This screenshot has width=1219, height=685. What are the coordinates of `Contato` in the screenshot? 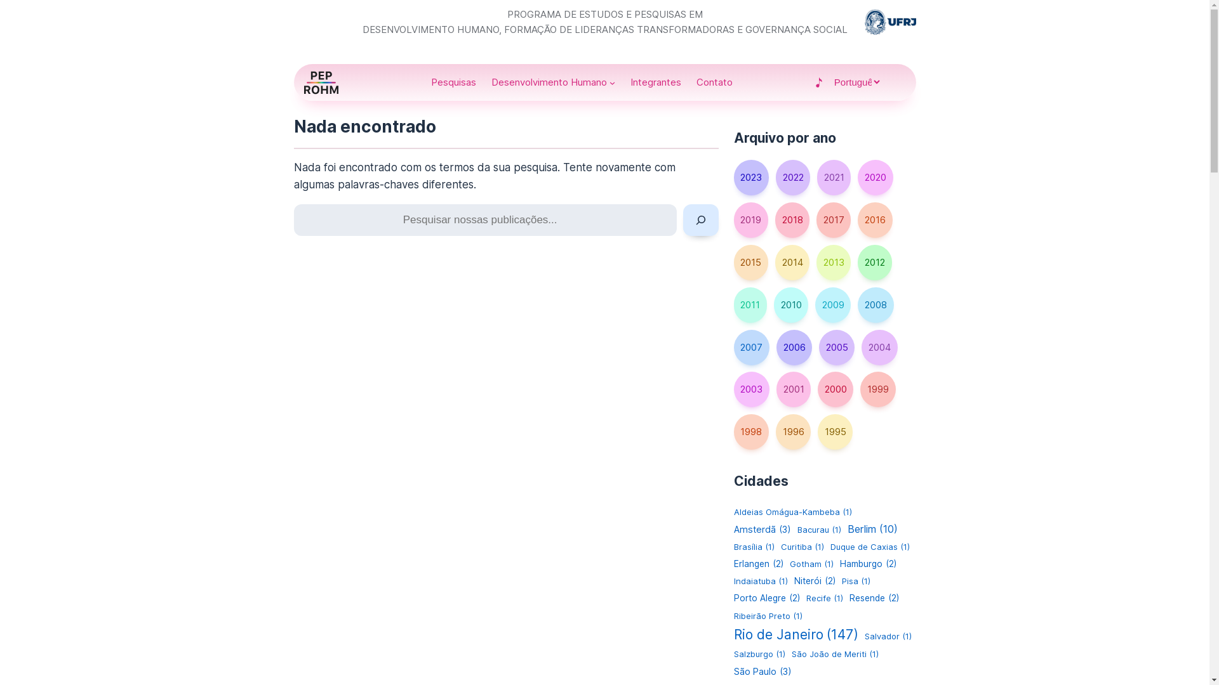 It's located at (715, 82).